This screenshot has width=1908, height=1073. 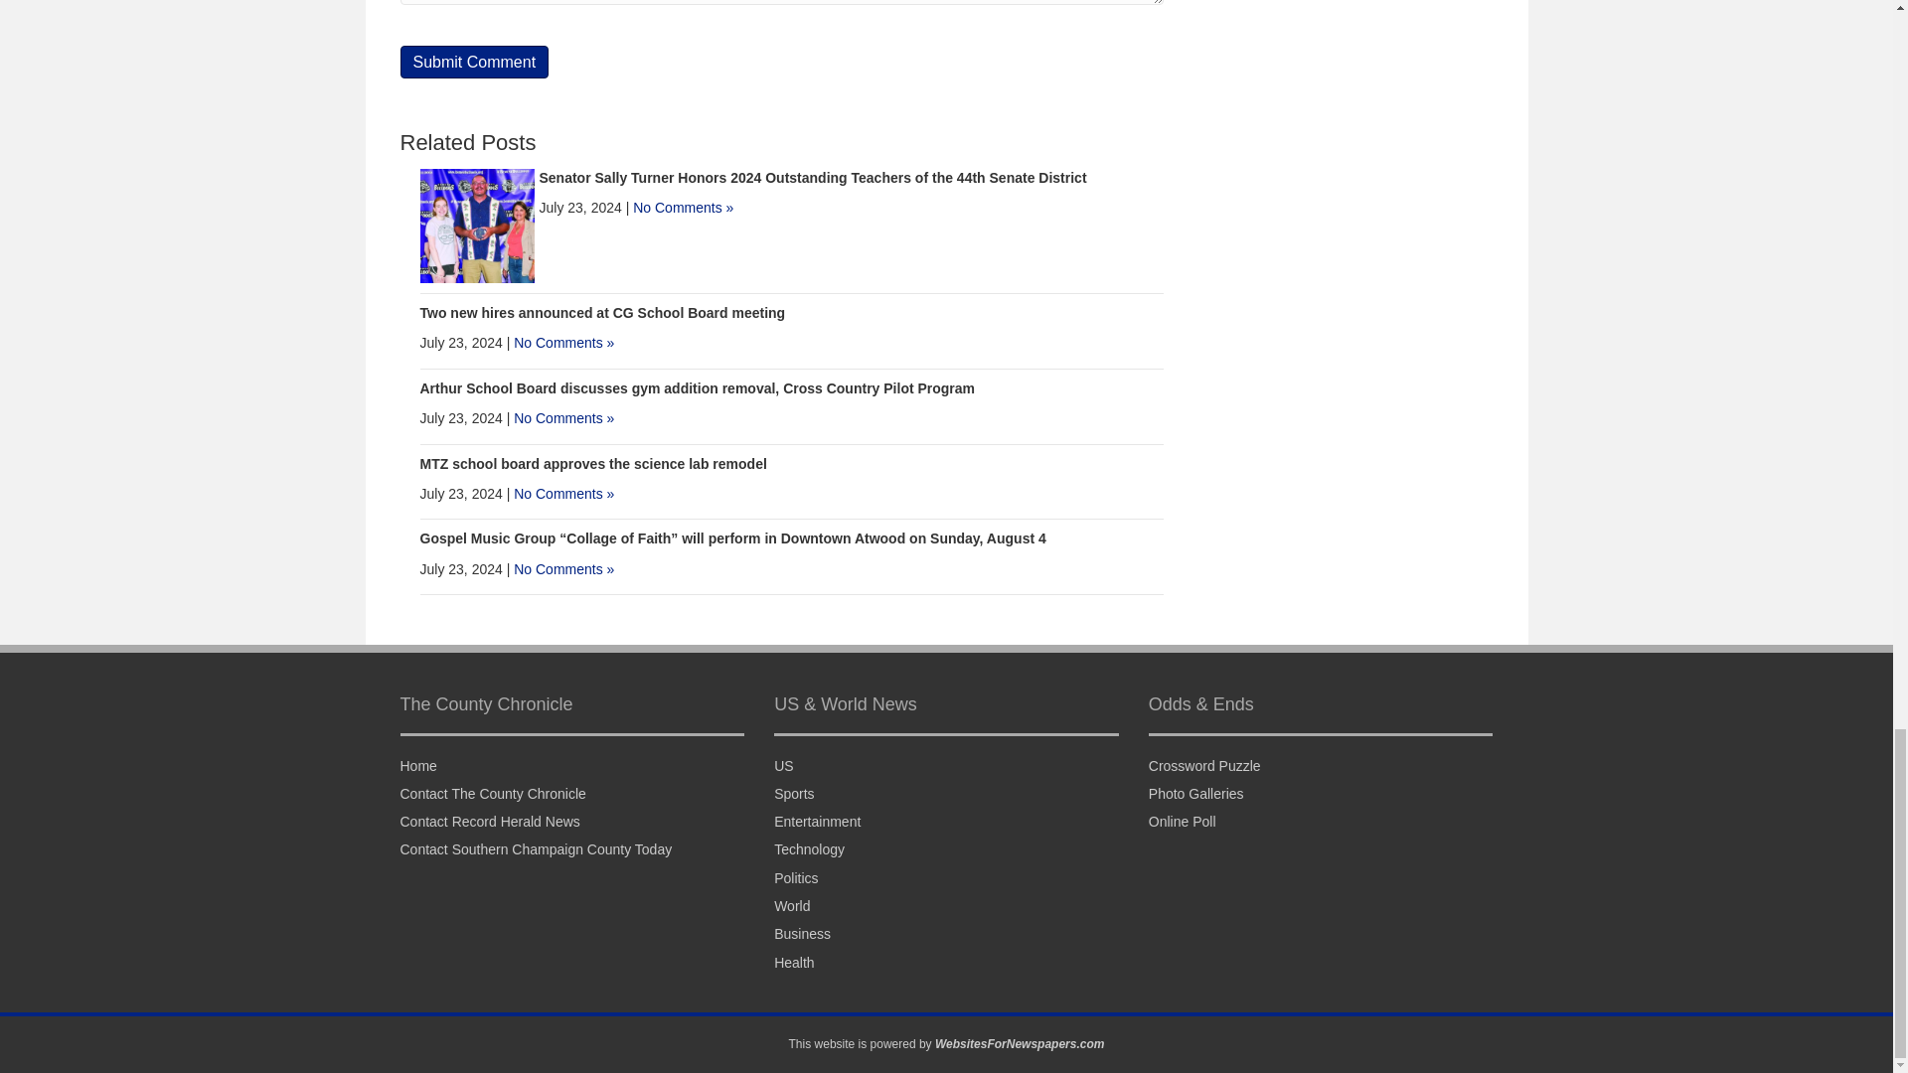 I want to click on MTZ school board approves the science lab remodel, so click(x=592, y=464).